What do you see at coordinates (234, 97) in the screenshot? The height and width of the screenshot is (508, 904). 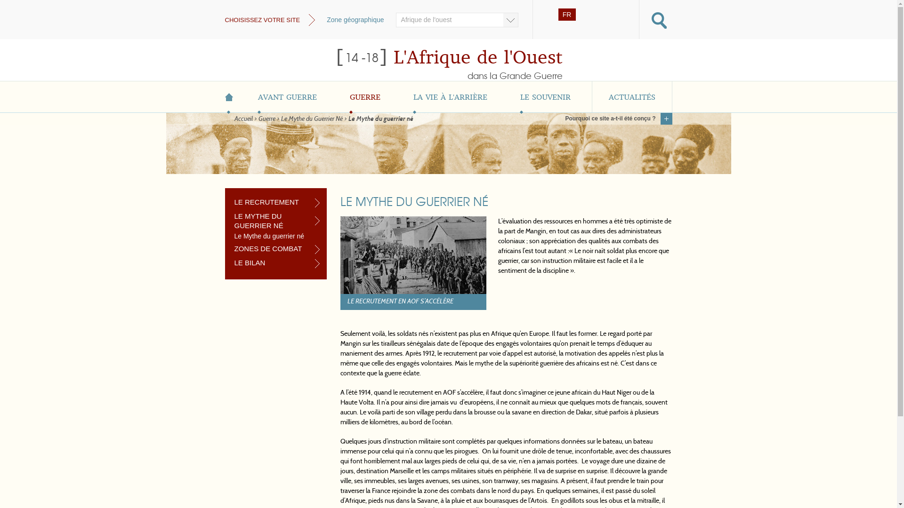 I see `ACCUEIL` at bounding box center [234, 97].